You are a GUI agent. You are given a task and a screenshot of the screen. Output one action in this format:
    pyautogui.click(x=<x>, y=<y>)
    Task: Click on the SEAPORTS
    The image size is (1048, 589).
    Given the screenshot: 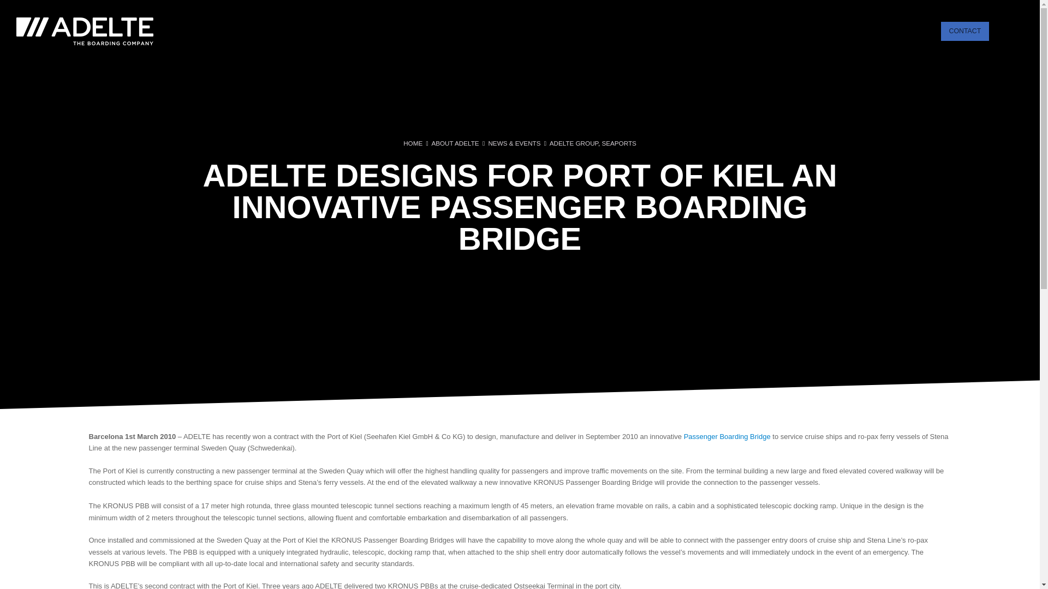 What is the action you would take?
    pyautogui.click(x=619, y=143)
    